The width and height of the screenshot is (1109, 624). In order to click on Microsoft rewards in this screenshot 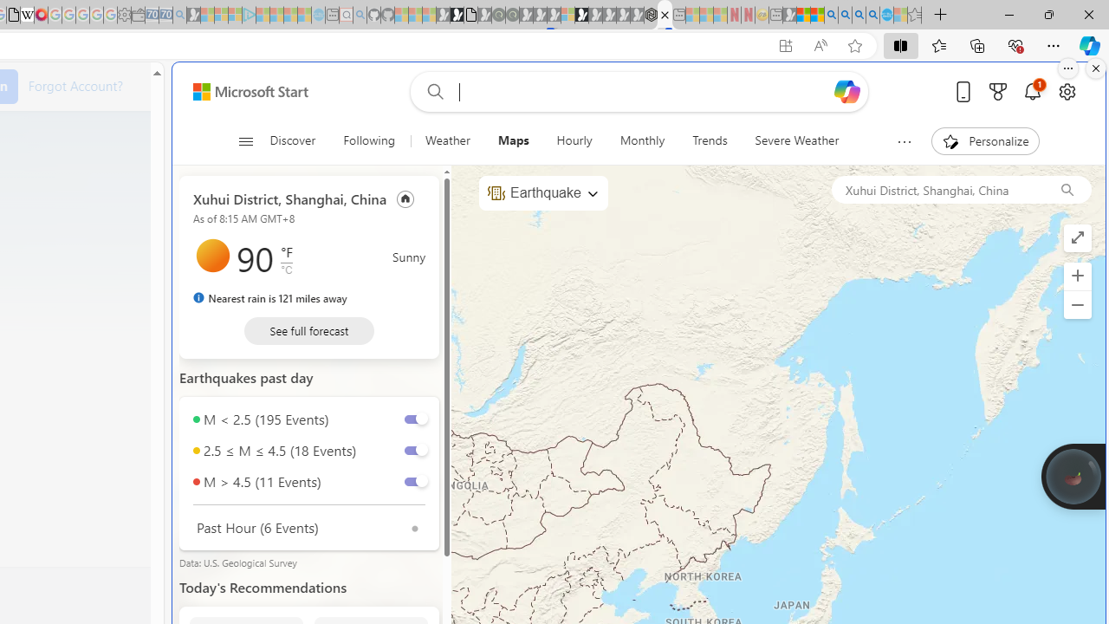, I will do `click(998, 91)`.